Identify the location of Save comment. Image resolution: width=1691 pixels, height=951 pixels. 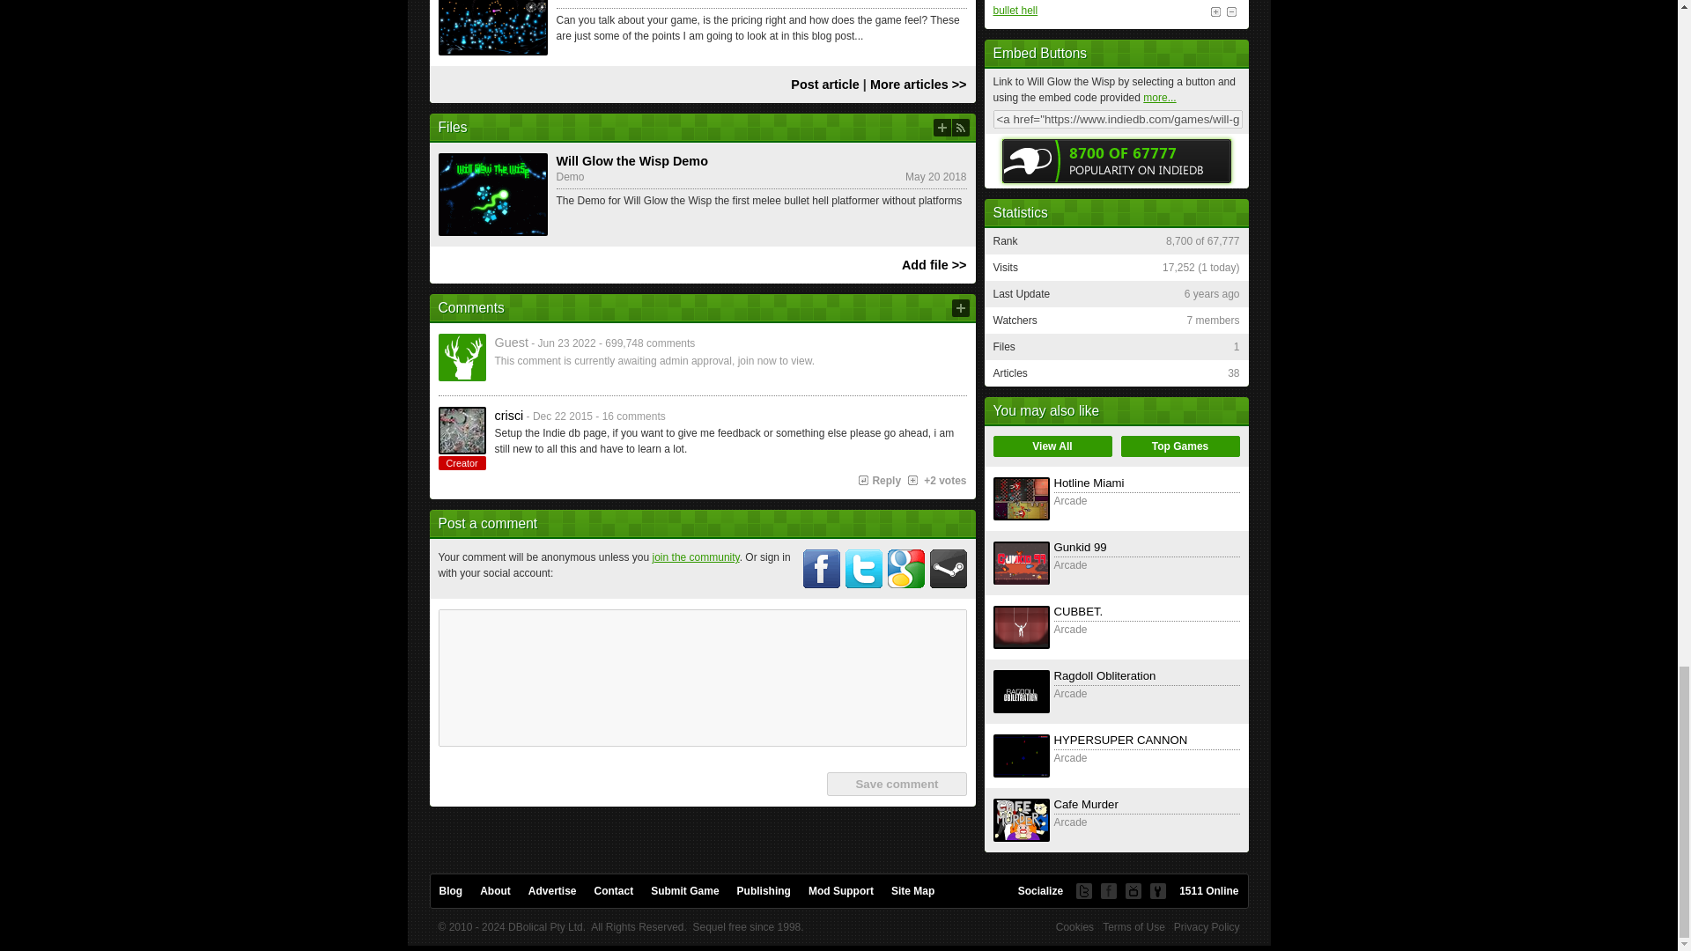
(896, 784).